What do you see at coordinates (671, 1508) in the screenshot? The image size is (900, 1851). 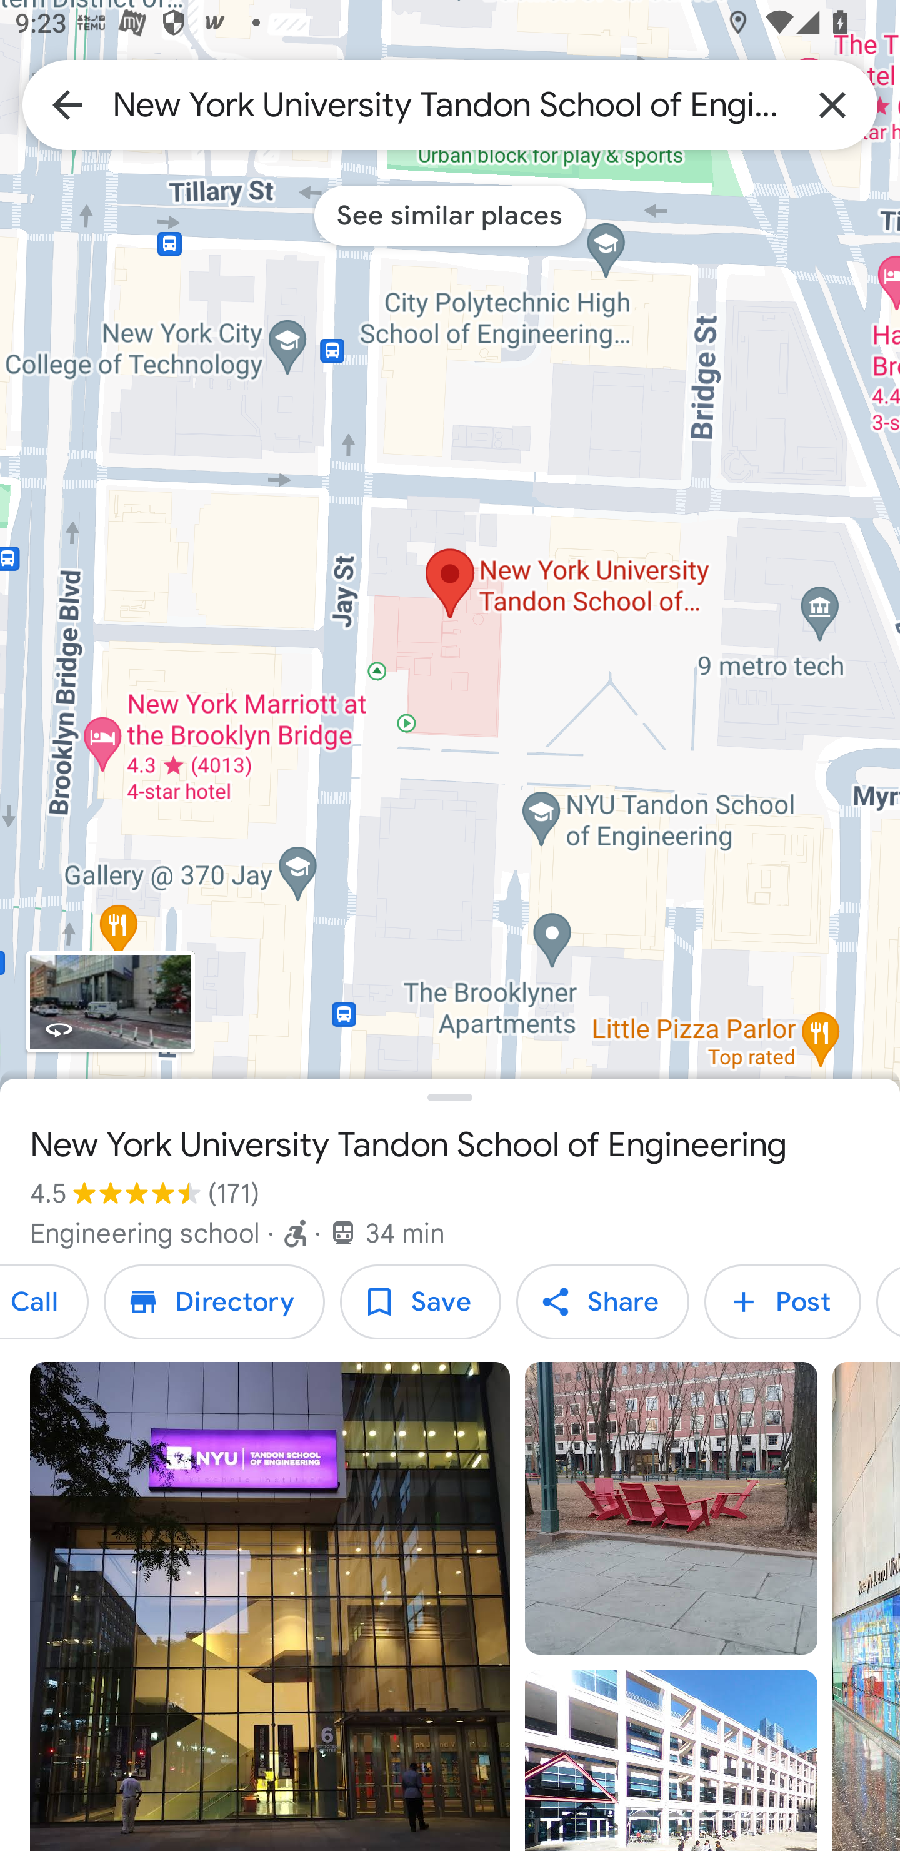 I see `Photo` at bounding box center [671, 1508].